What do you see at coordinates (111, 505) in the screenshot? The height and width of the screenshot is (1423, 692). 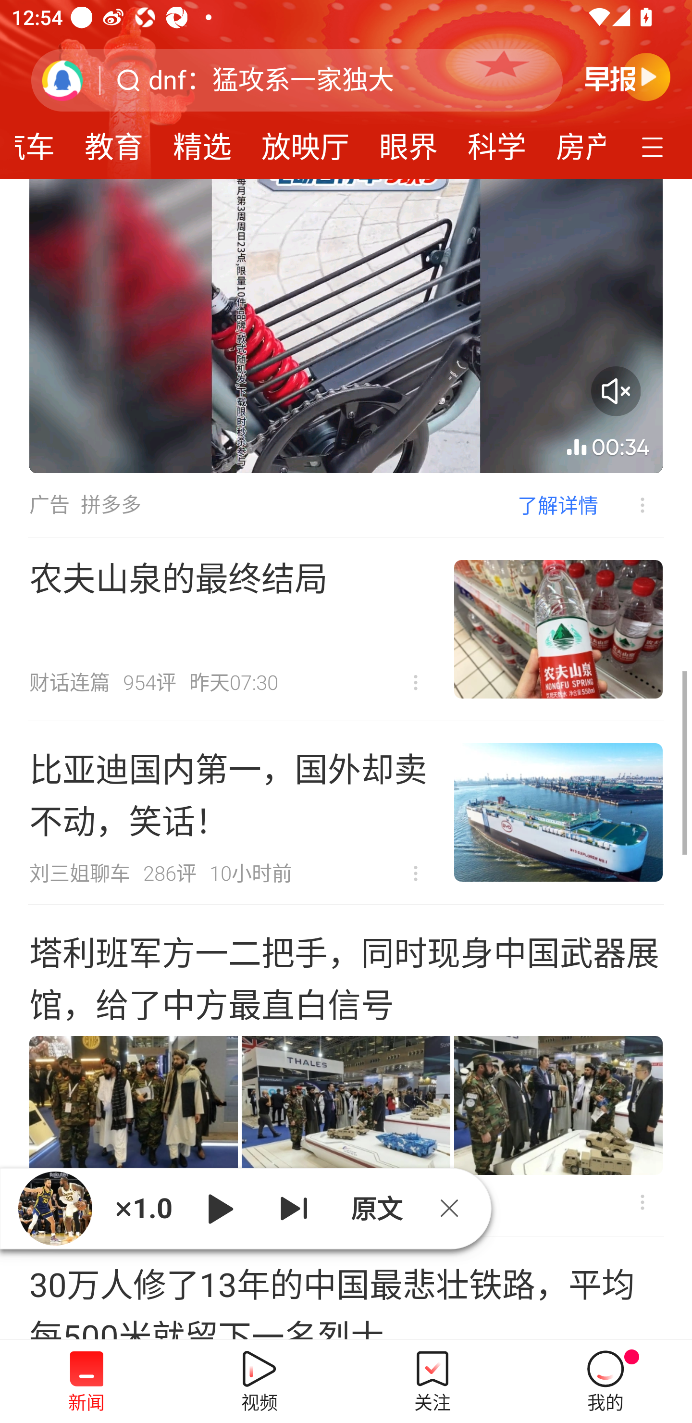 I see `拼多多` at bounding box center [111, 505].